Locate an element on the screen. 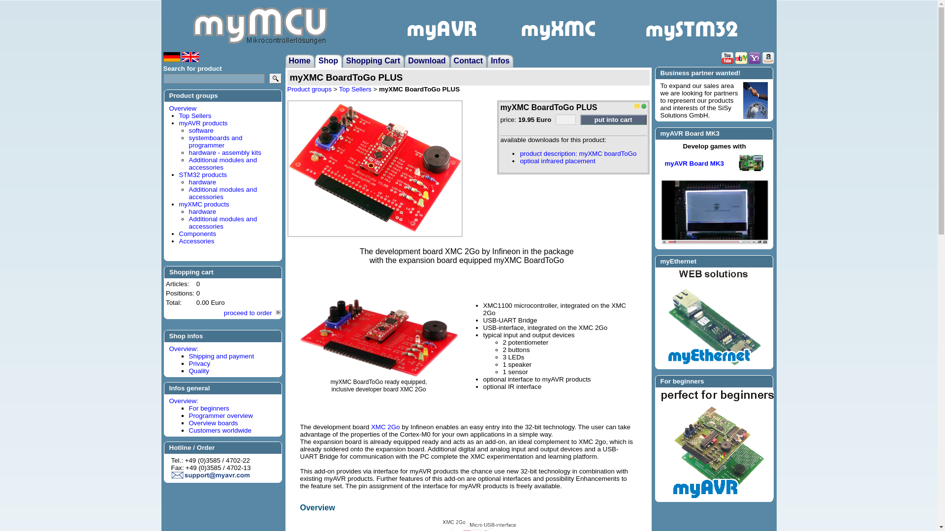 This screenshot has width=945, height=531. myAVR on Yahoo is located at coordinates (754, 58).